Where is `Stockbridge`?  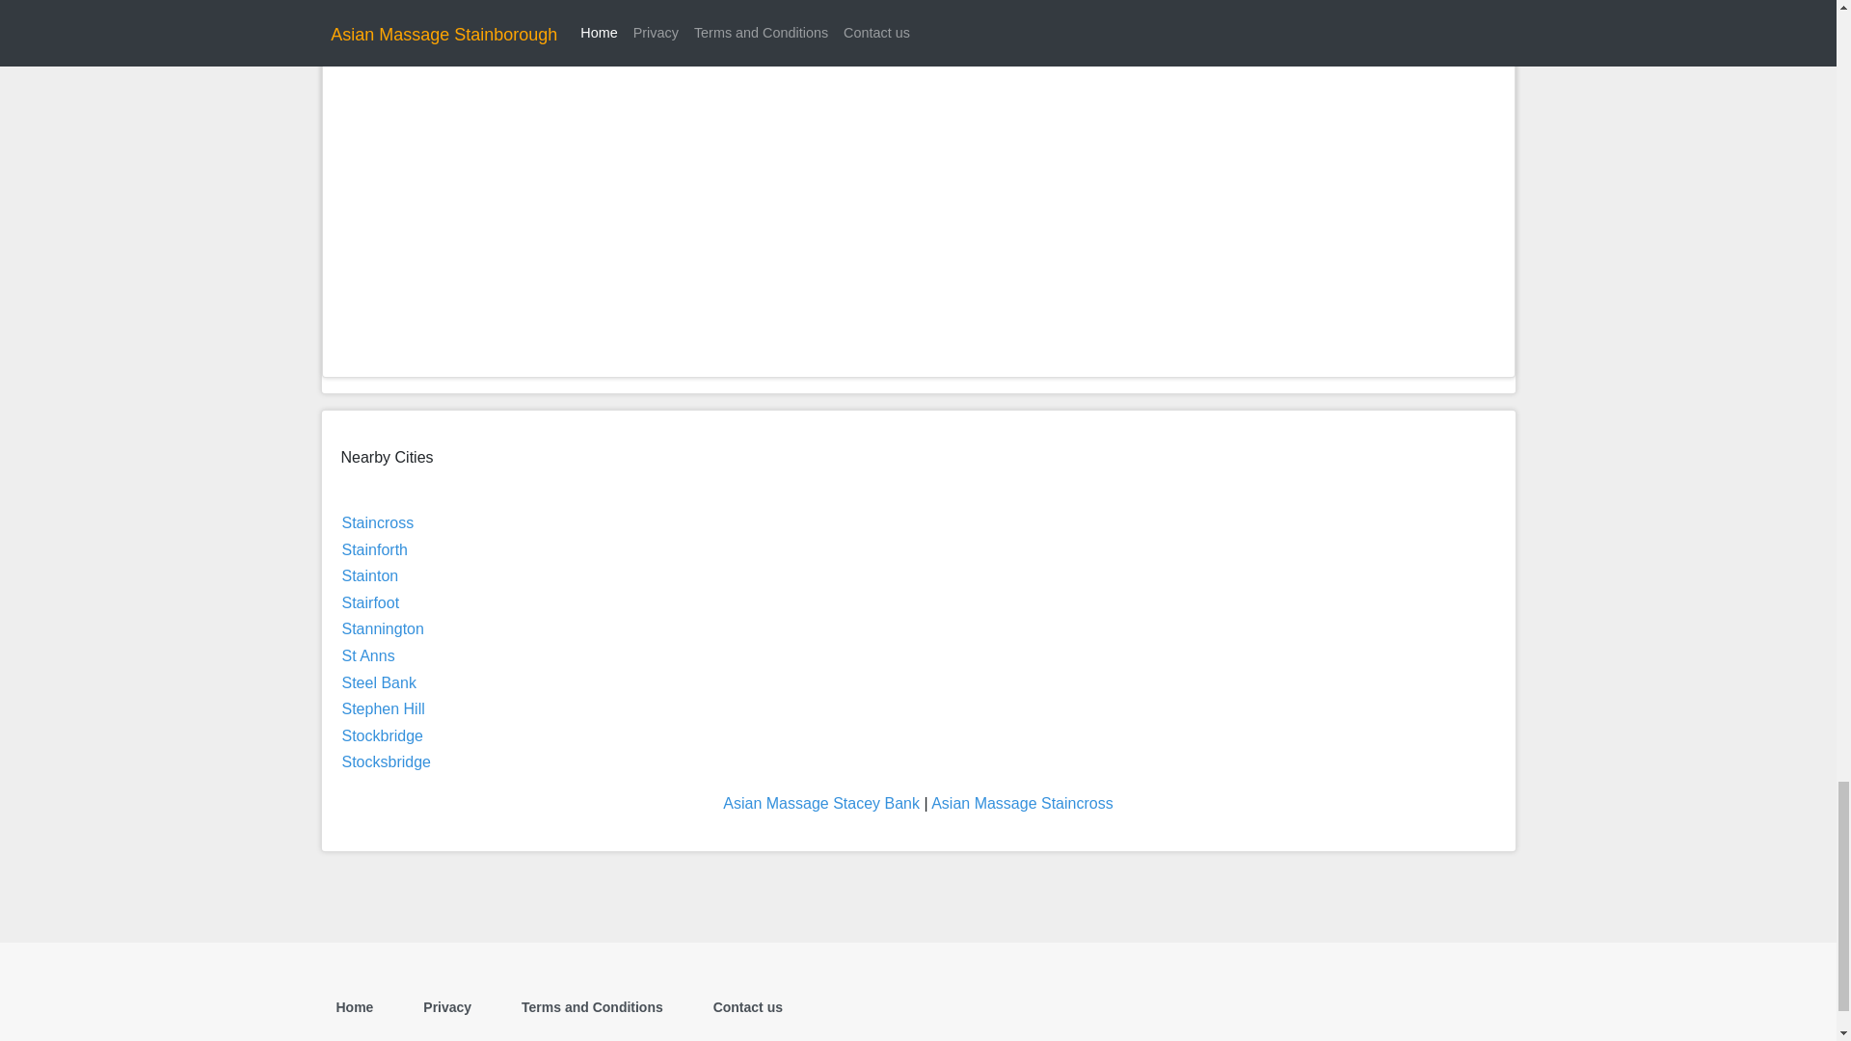
Stockbridge is located at coordinates (382, 735).